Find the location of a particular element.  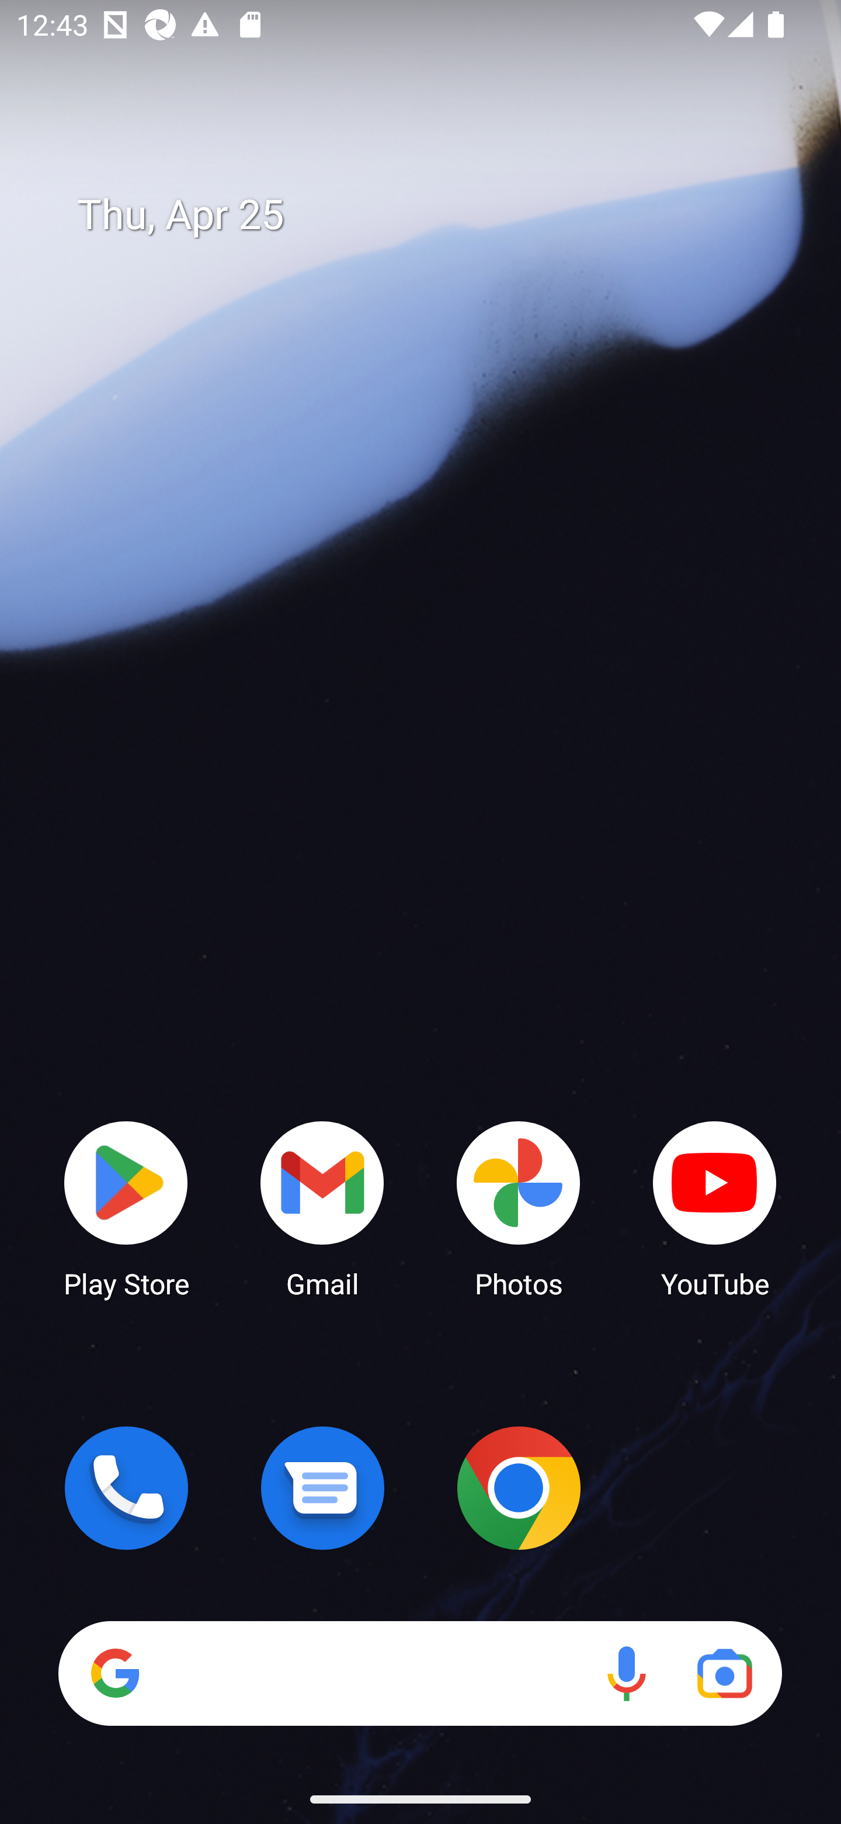

Gmail is located at coordinates (322, 1208).